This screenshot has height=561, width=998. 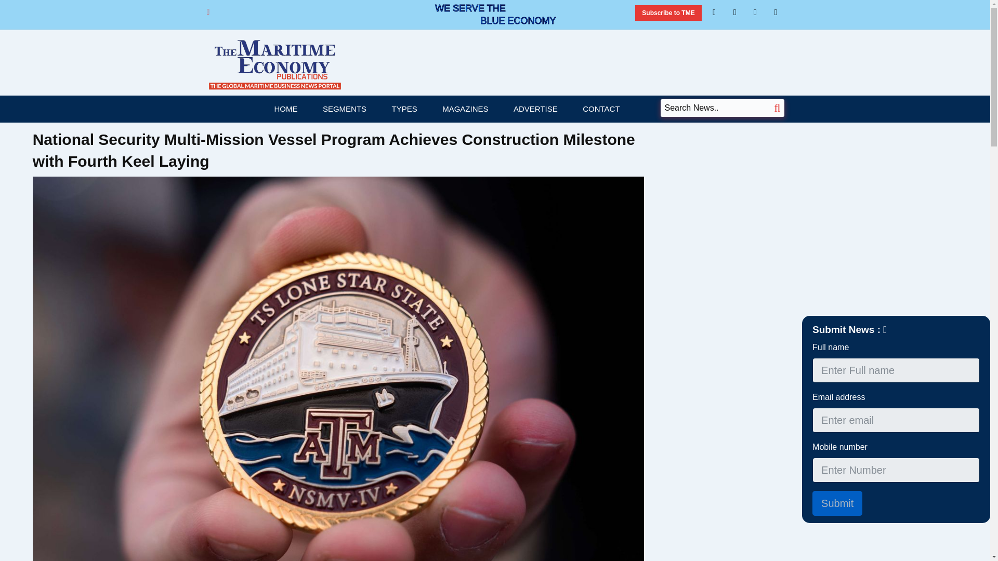 I want to click on Linkedin, so click(x=714, y=12).